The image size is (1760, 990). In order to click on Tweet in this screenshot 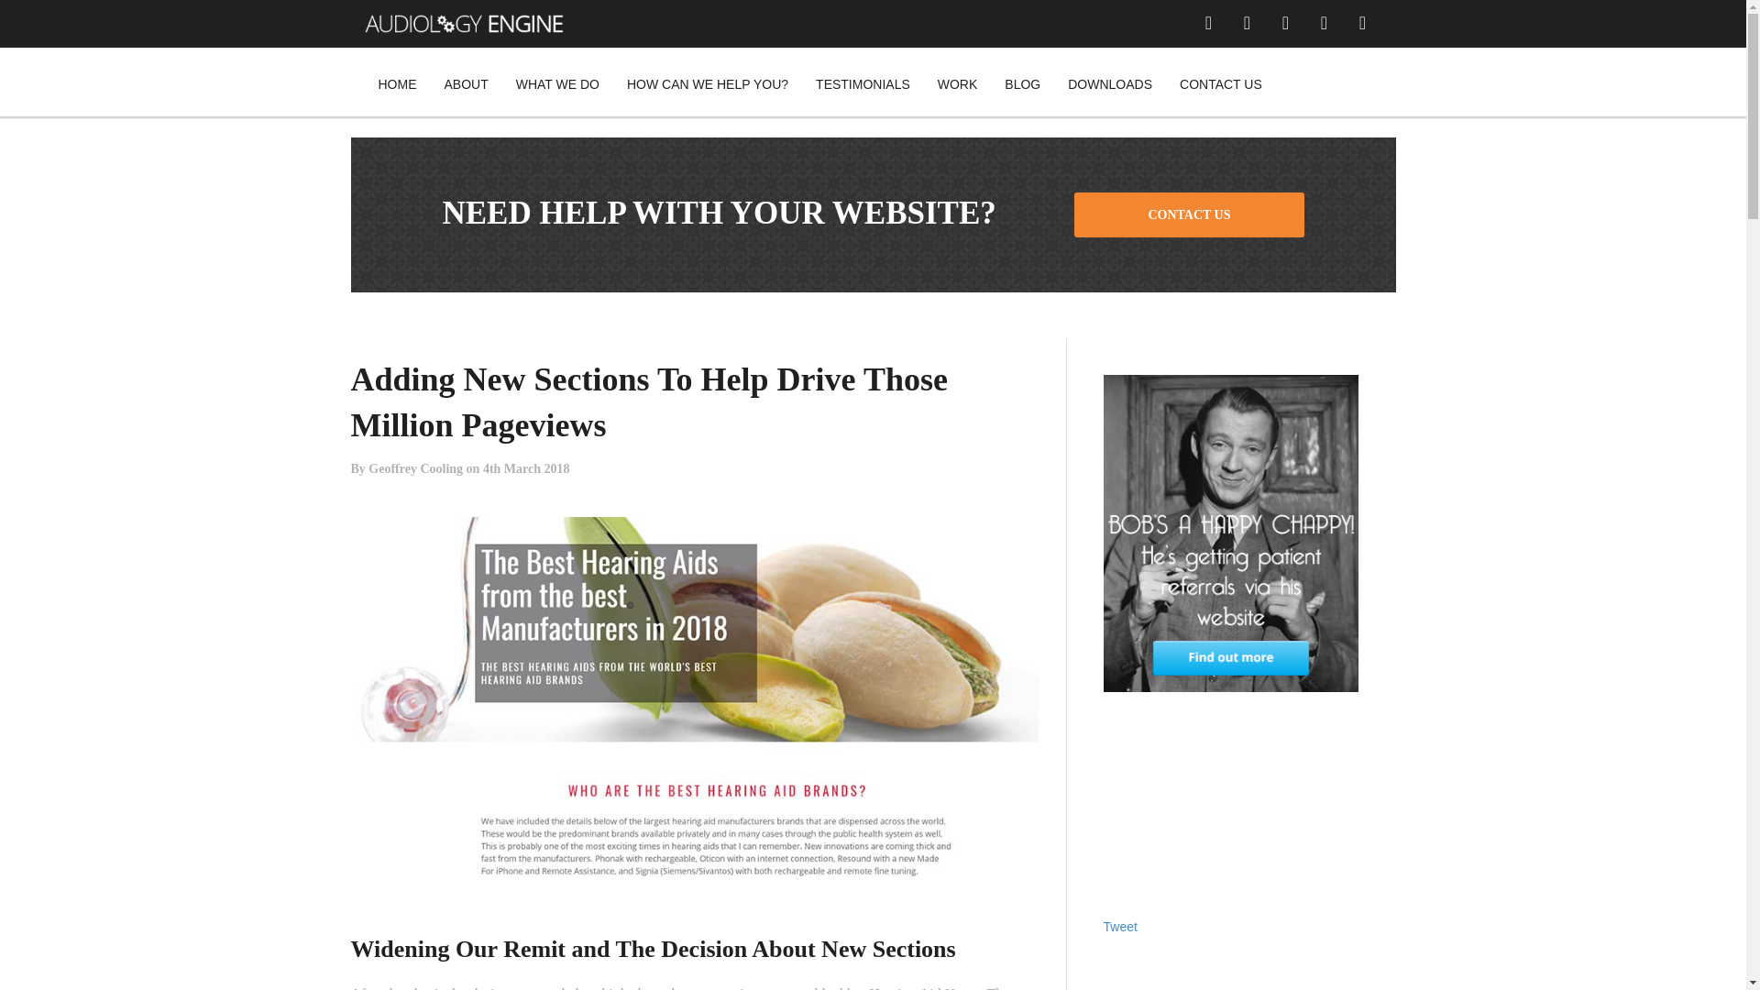, I will do `click(1120, 927)`.